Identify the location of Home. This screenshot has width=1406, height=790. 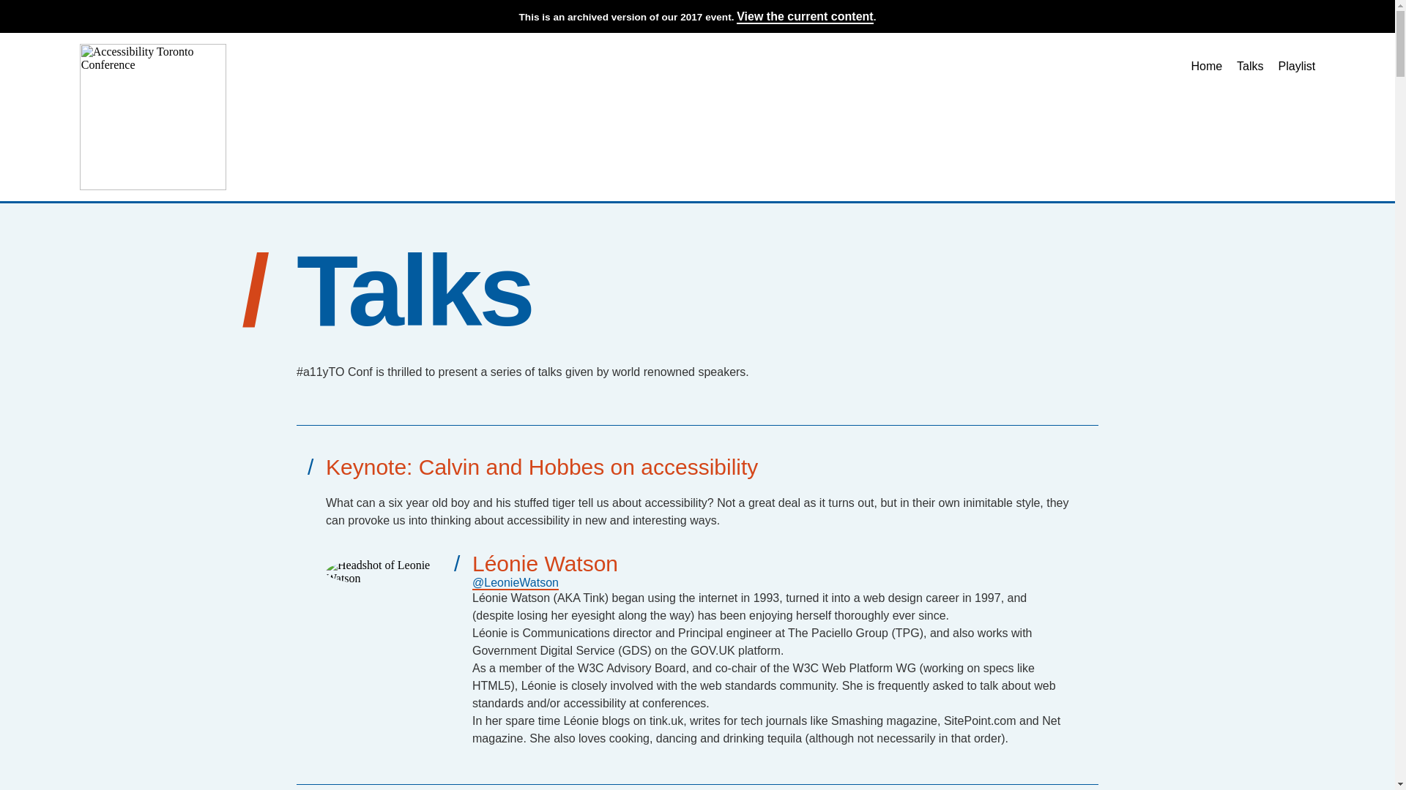
(1206, 66).